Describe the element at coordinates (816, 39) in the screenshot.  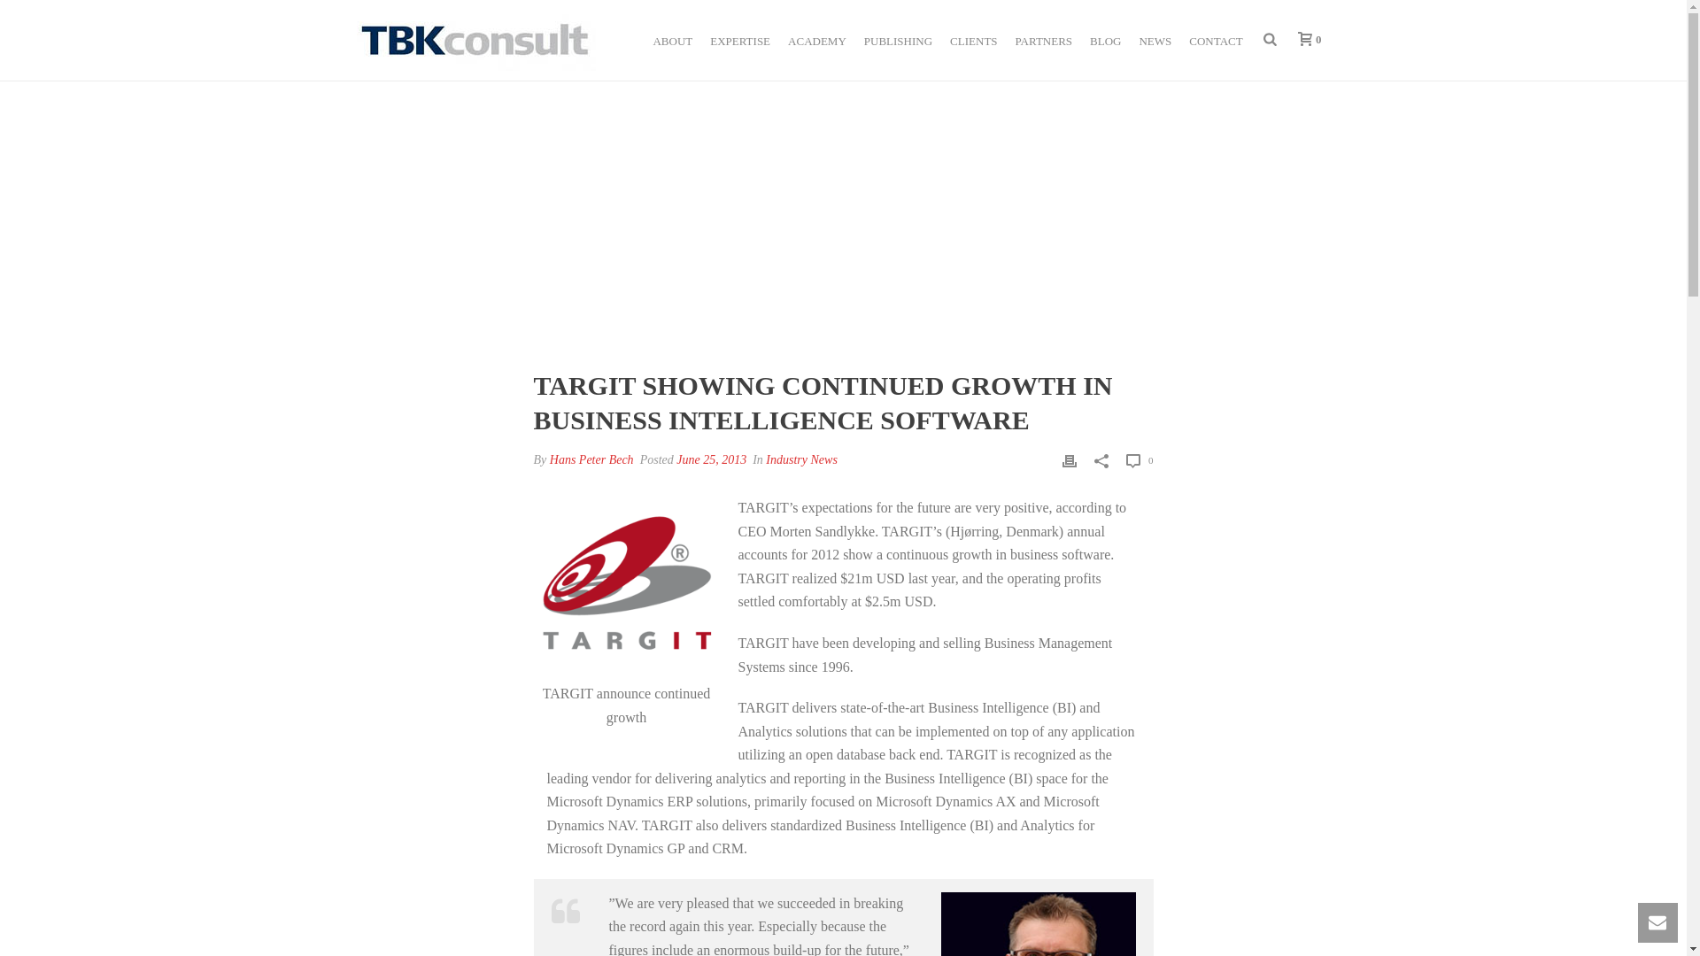
I see `ACADEMY` at that location.